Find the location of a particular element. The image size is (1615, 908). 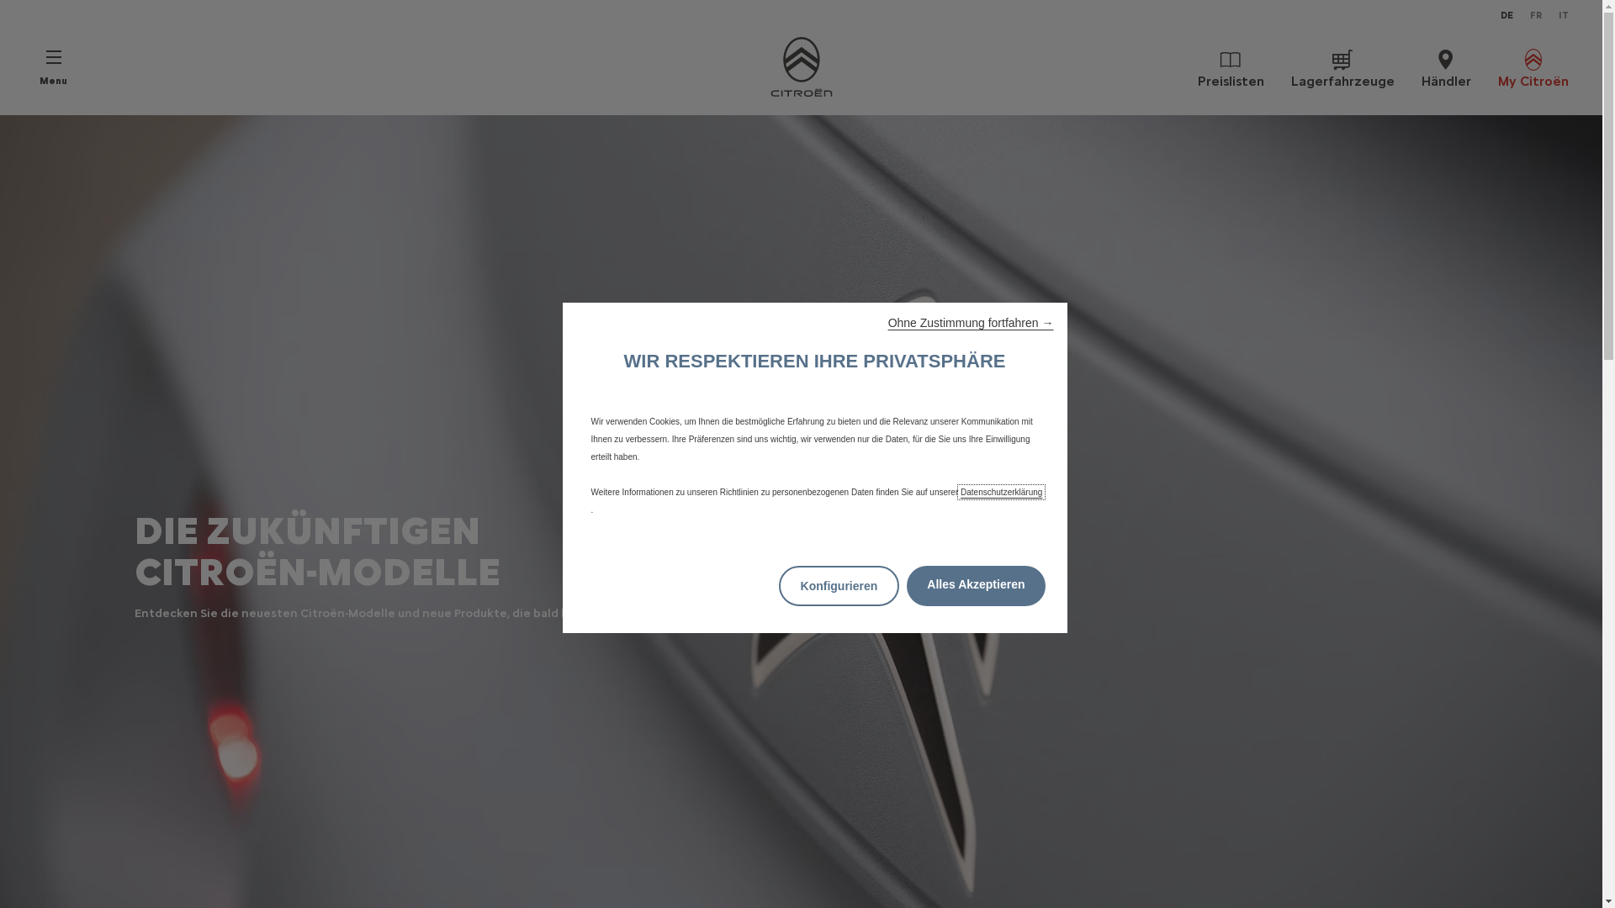

Menu is located at coordinates (54, 68).